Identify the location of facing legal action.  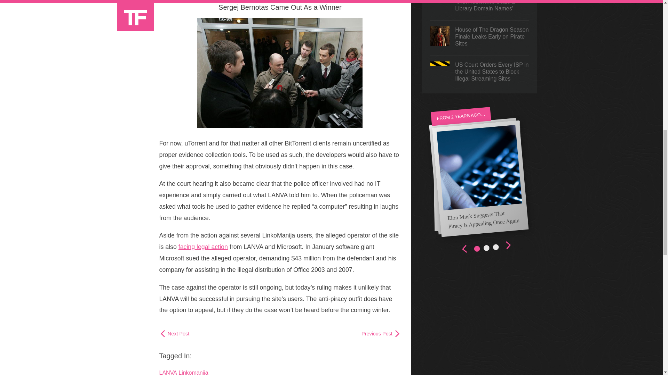
(203, 247).